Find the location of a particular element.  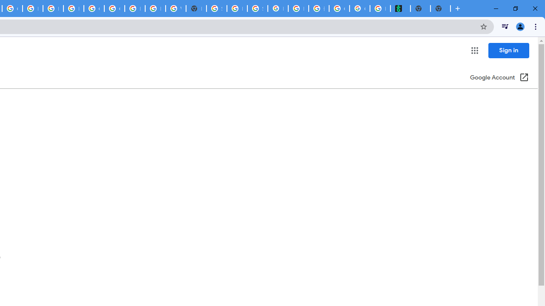

Google apps is located at coordinates (474, 50).